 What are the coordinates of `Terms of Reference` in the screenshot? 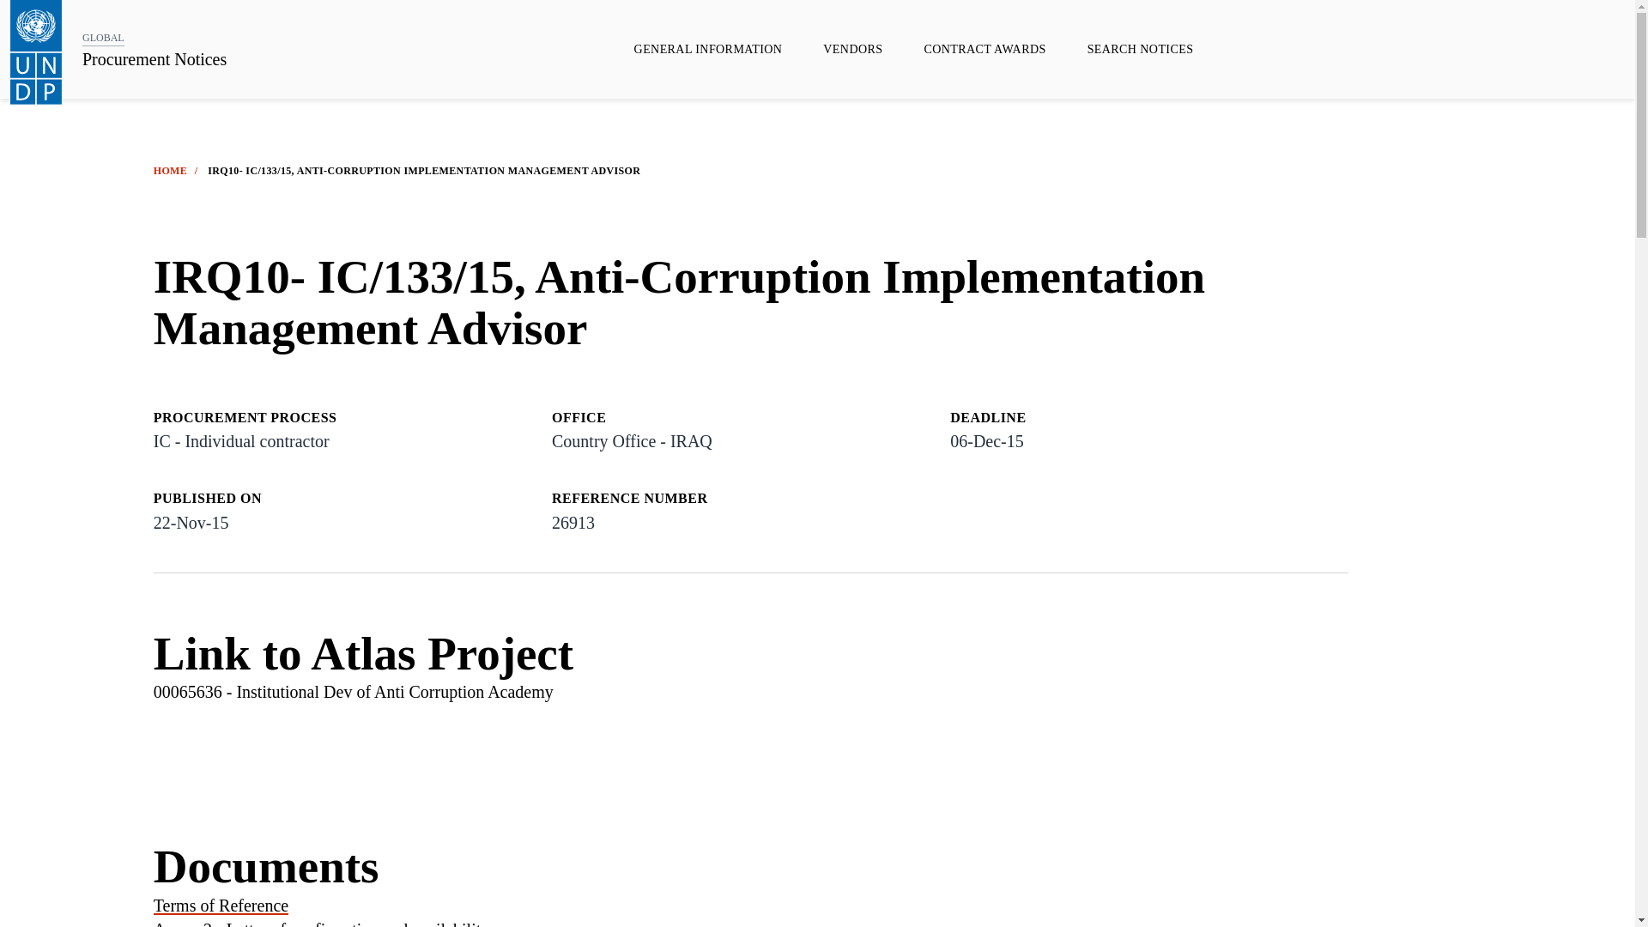 It's located at (221, 905).